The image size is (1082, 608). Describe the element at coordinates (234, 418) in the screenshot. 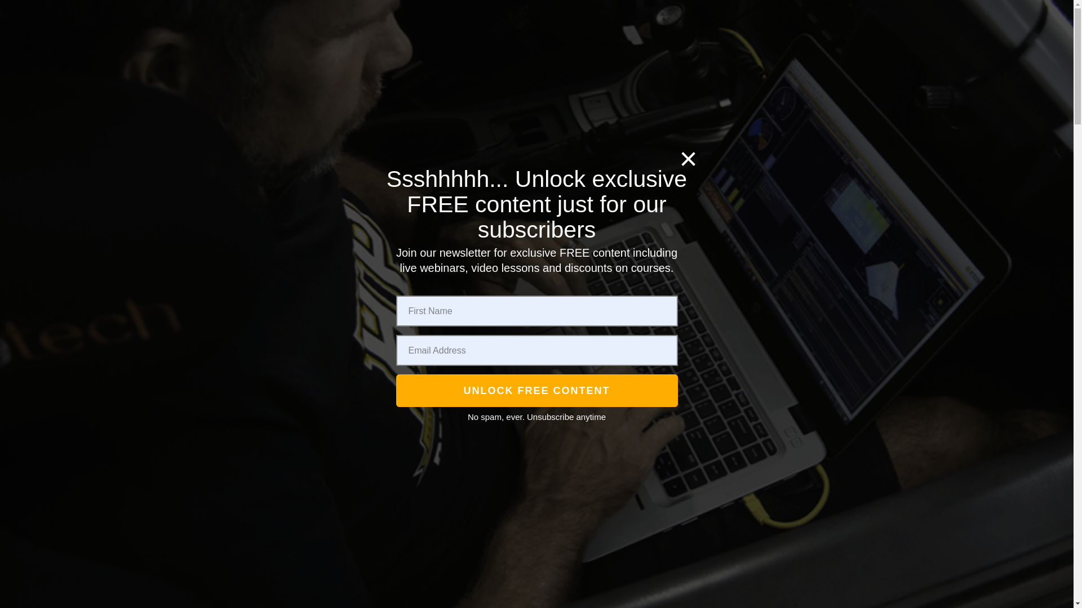

I see `Click here to reply to this topic` at that location.